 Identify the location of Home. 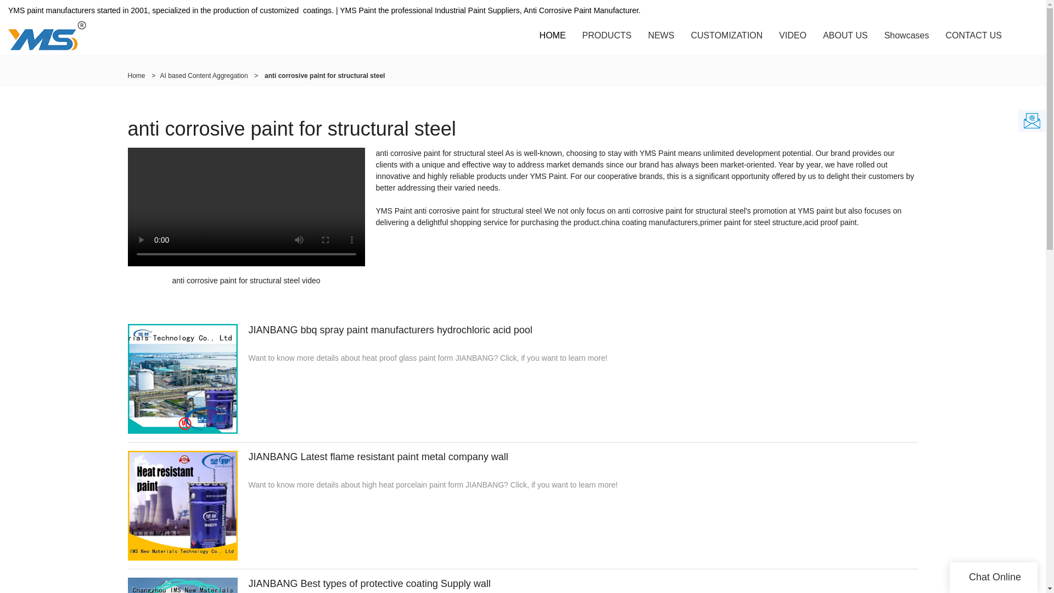
(136, 75).